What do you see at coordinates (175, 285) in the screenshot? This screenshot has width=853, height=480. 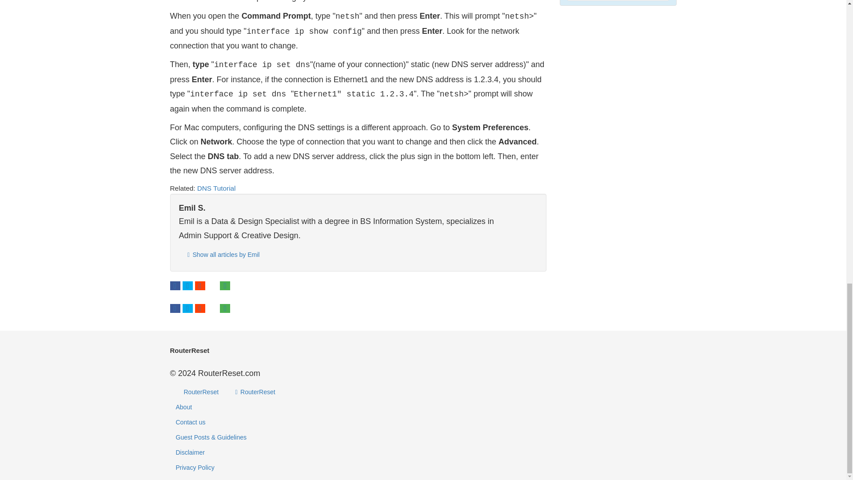 I see `Share on Facebook` at bounding box center [175, 285].